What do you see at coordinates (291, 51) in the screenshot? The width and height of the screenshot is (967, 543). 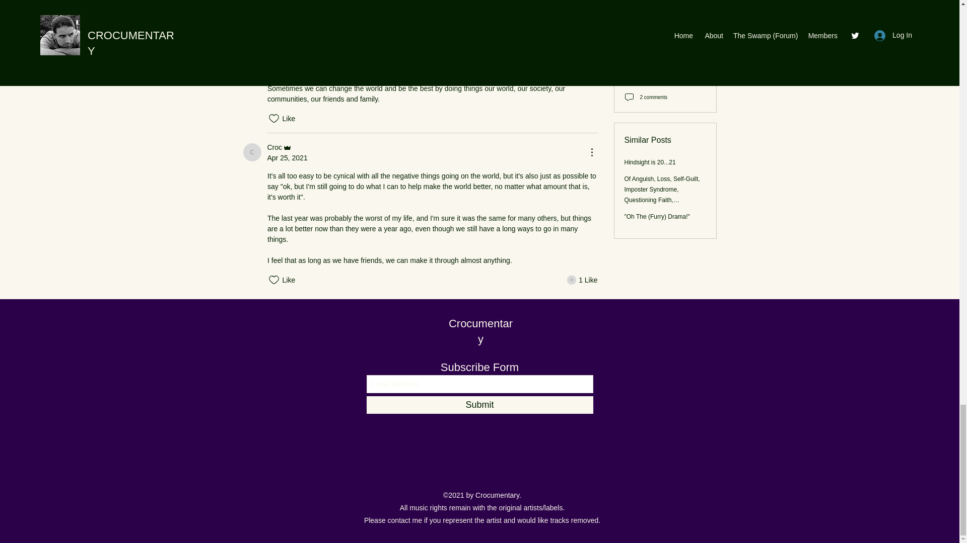 I see `Submit` at bounding box center [291, 51].